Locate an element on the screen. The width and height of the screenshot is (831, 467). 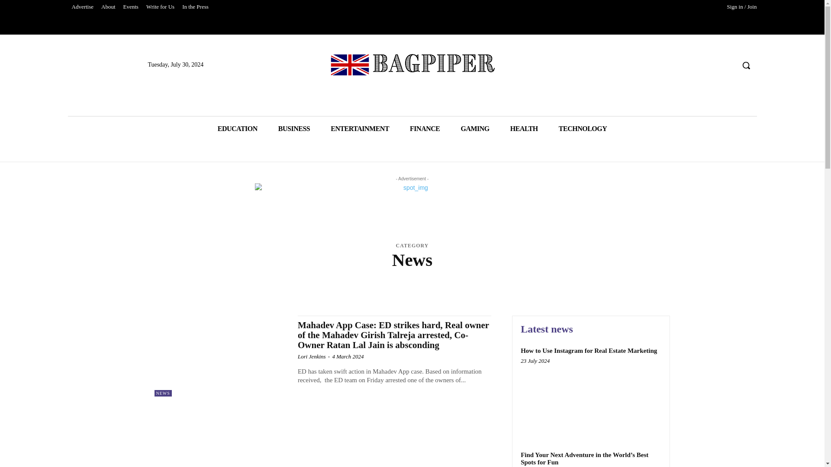
Write for Us is located at coordinates (160, 7).